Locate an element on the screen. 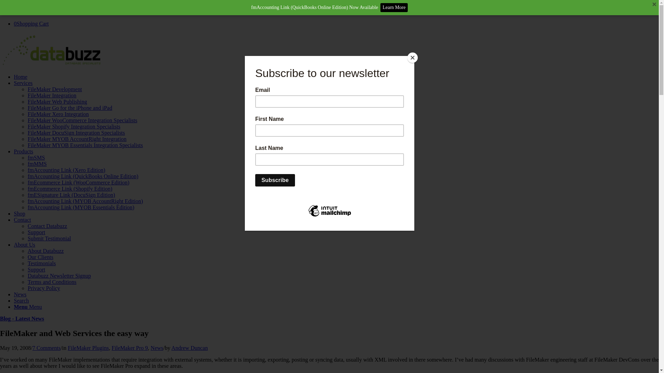  Menu Menu is located at coordinates (28, 307).